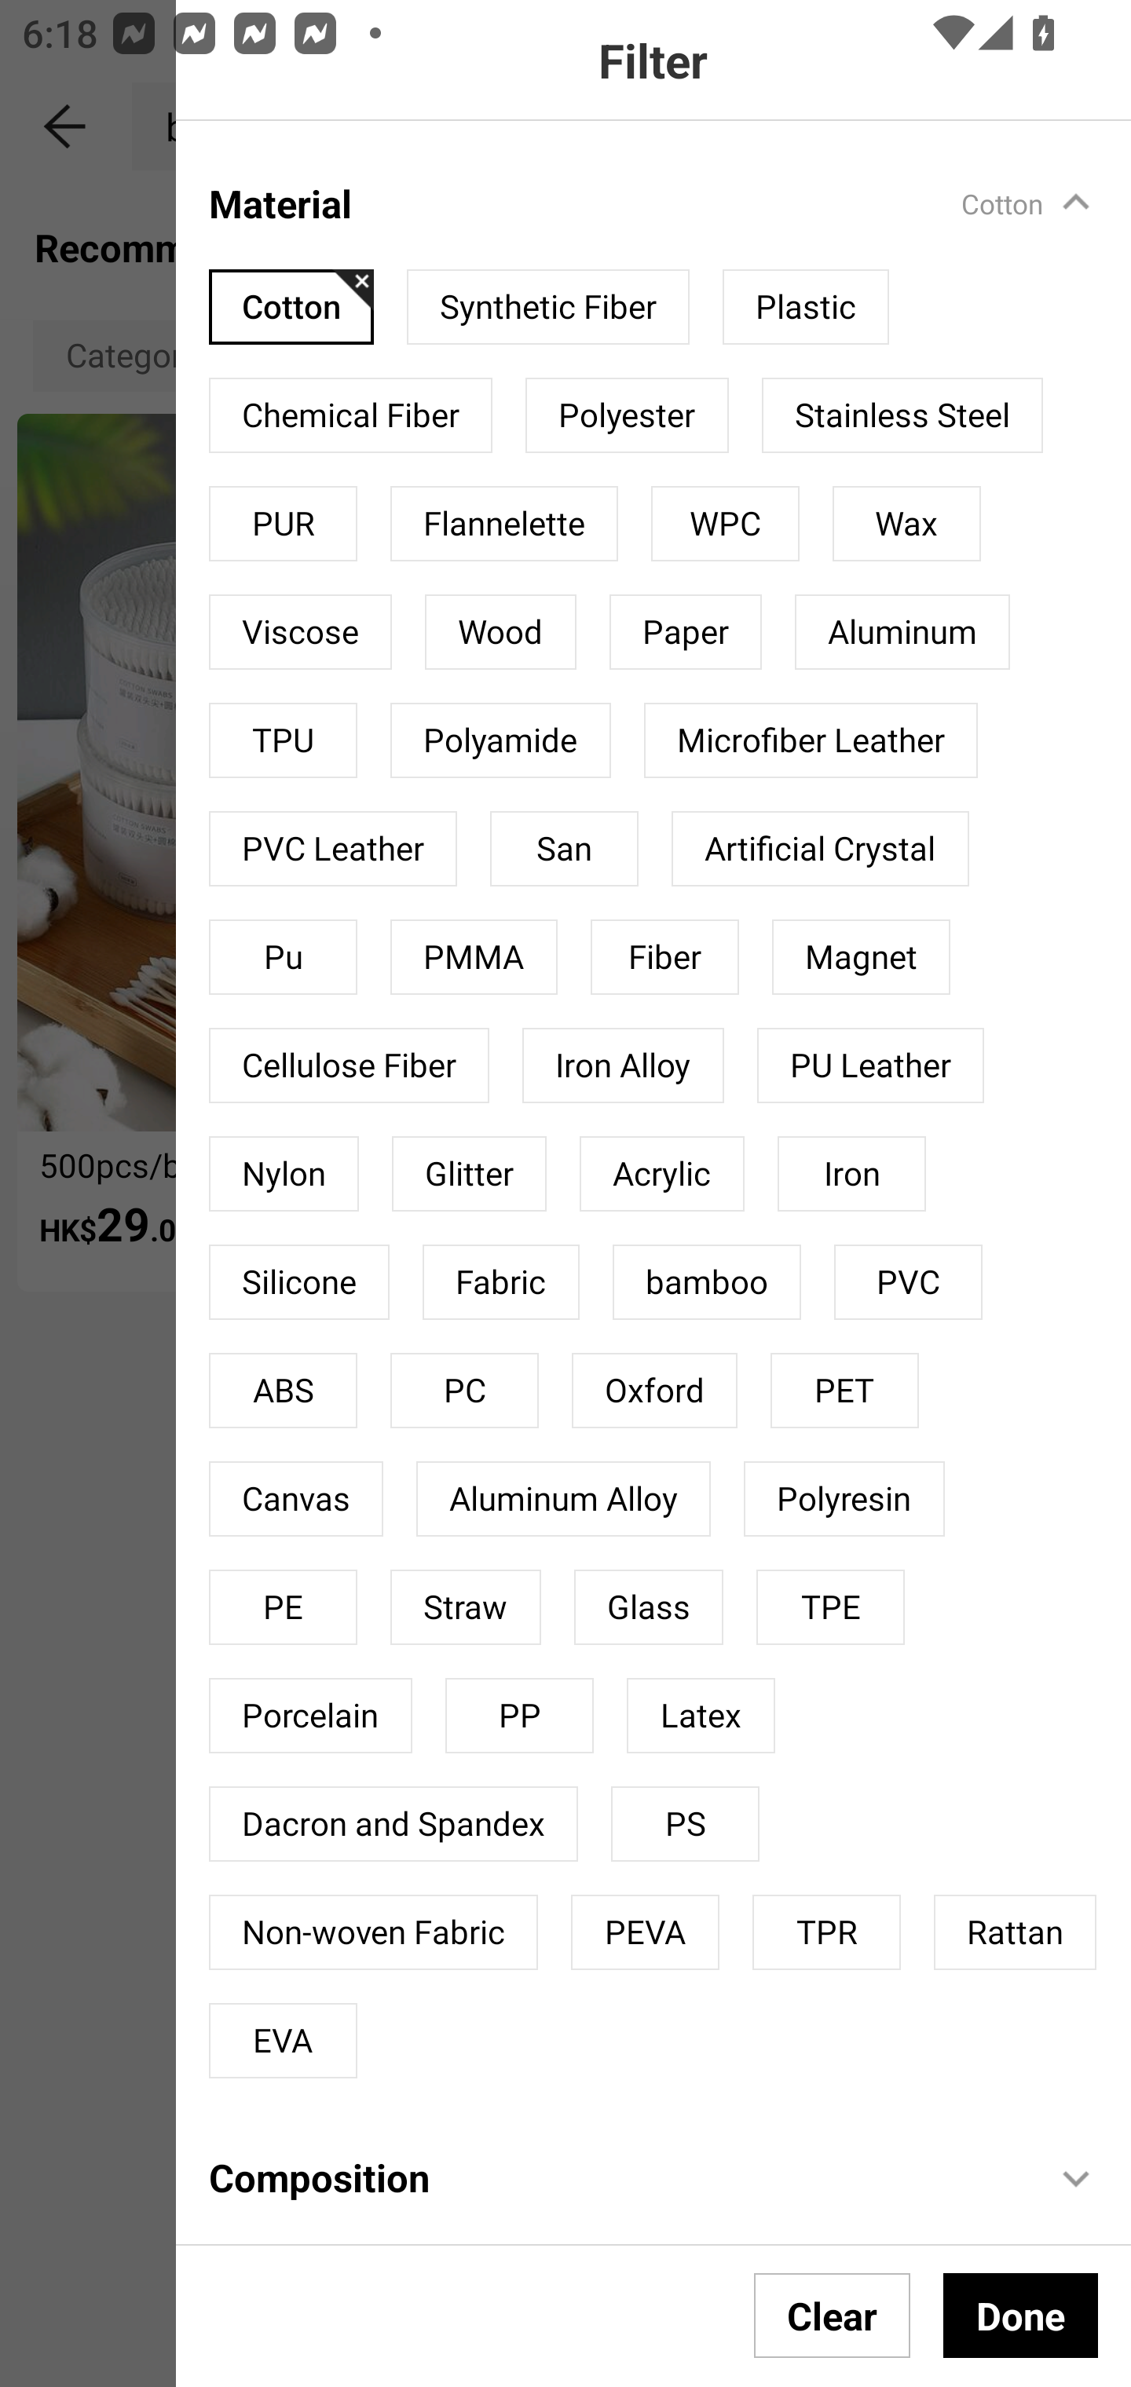  I want to click on PVC Leather, so click(333, 848).